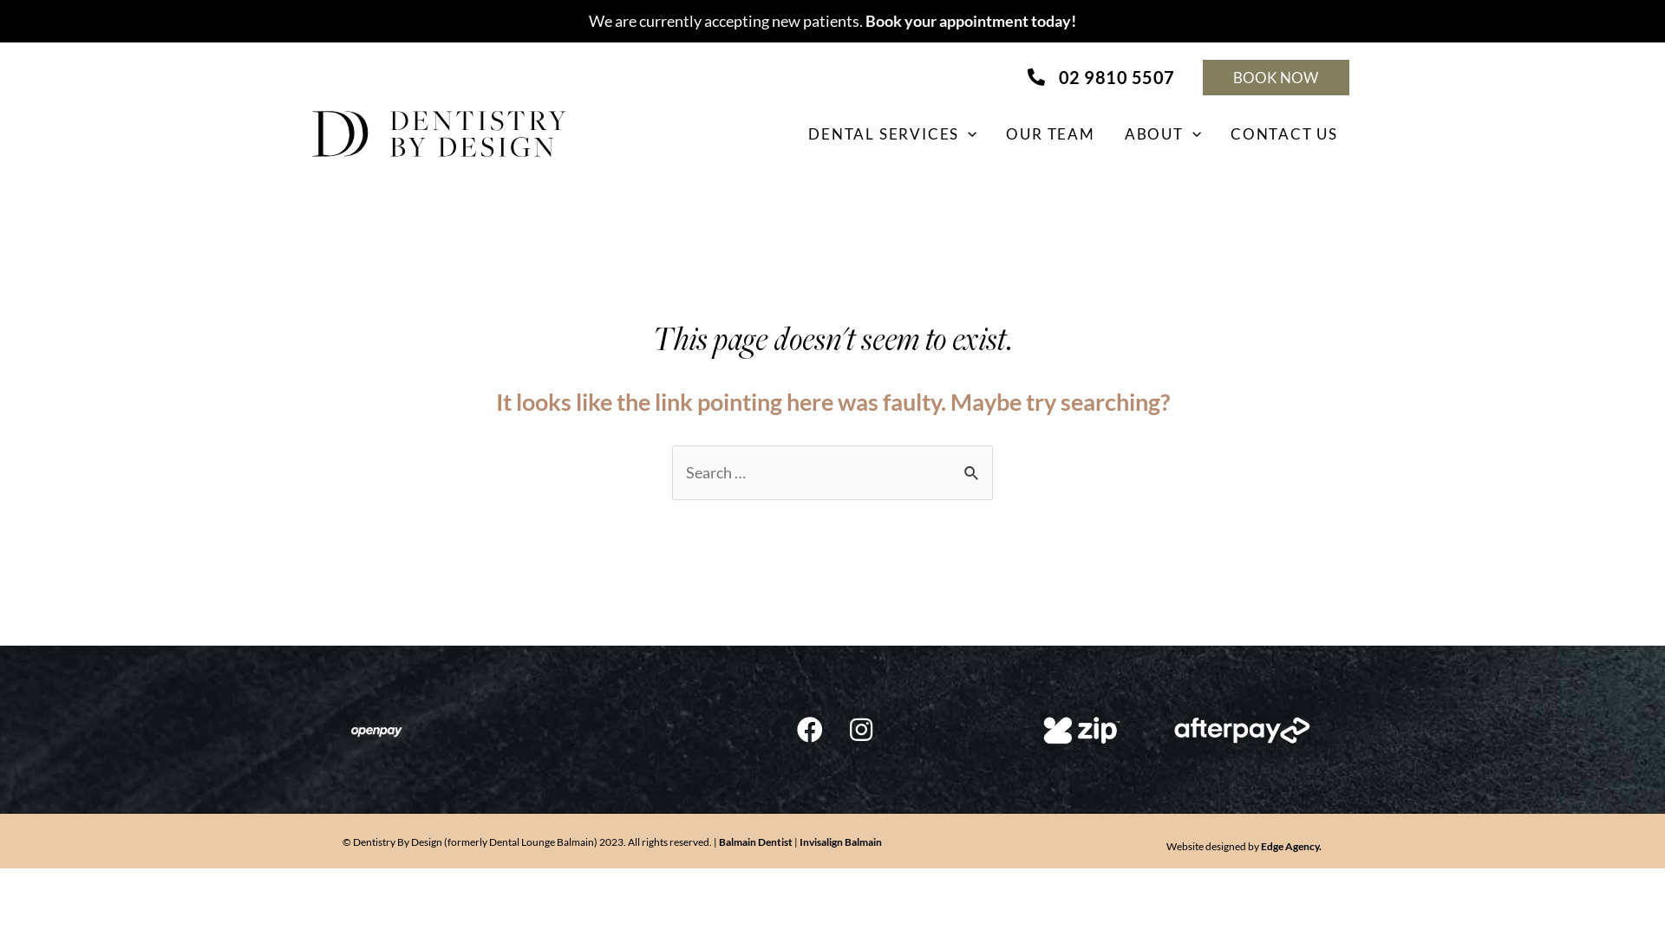 The width and height of the screenshot is (1665, 936). What do you see at coordinates (1284, 133) in the screenshot?
I see `CONTACT US` at bounding box center [1284, 133].